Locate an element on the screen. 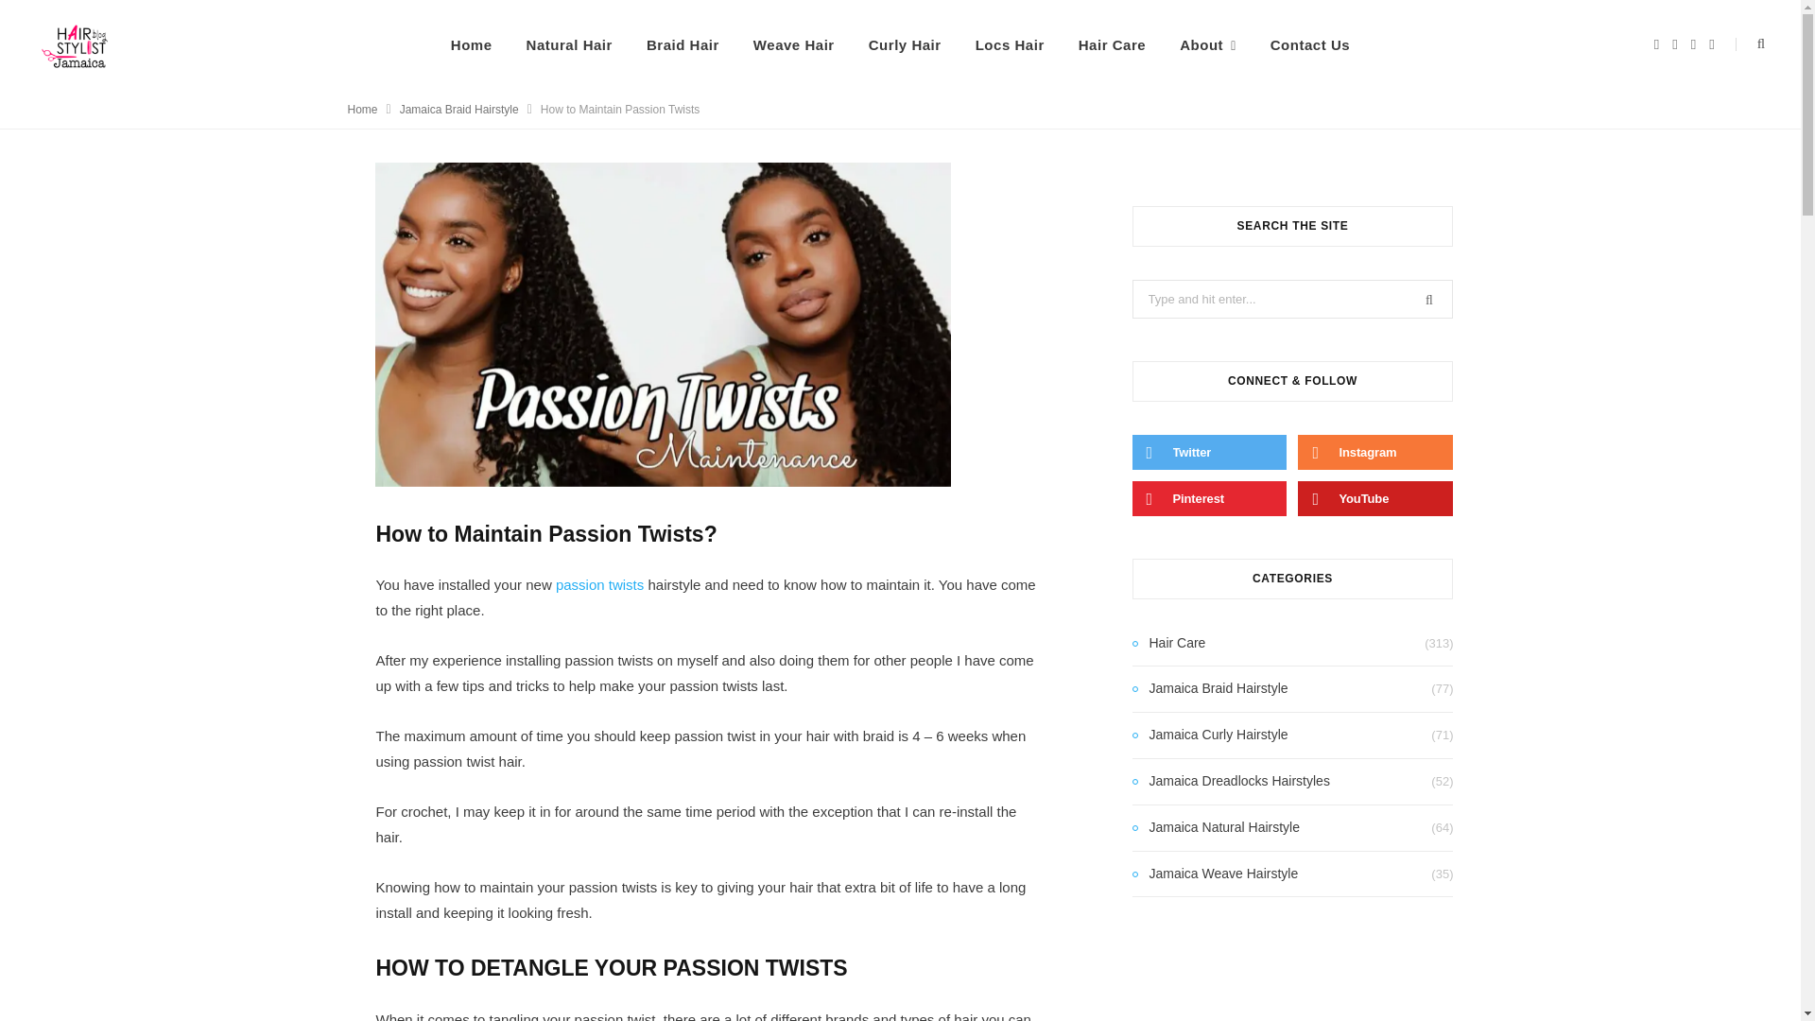  Natural Hair is located at coordinates (569, 45).